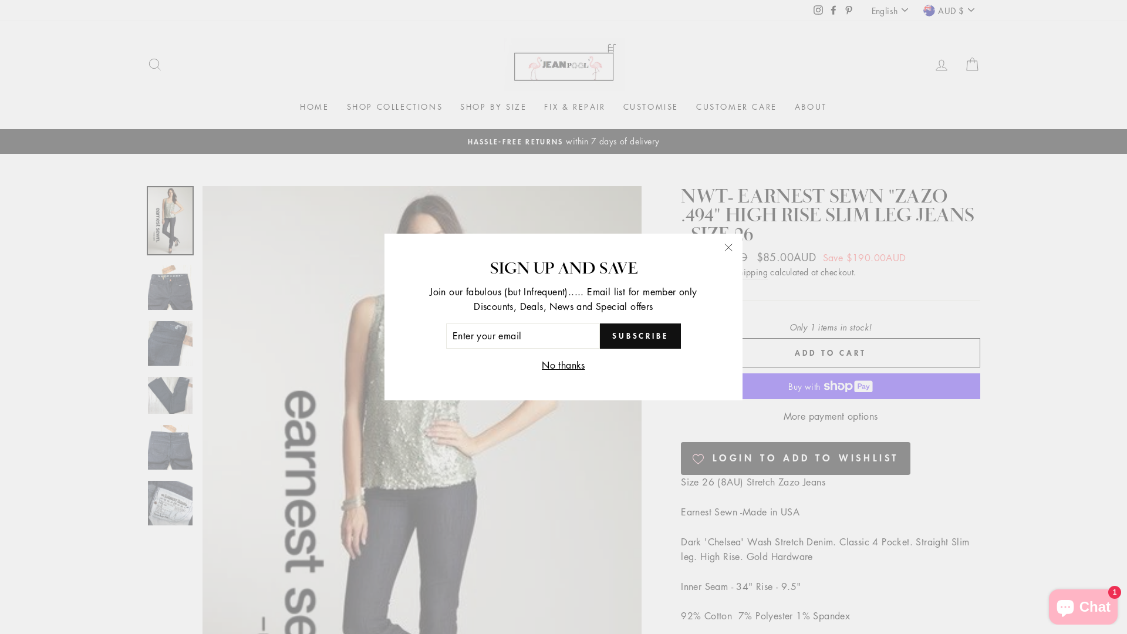 This screenshot has width=1127, height=634. Describe the element at coordinates (395, 107) in the screenshot. I see `SHOP COLLECTIONS` at that location.